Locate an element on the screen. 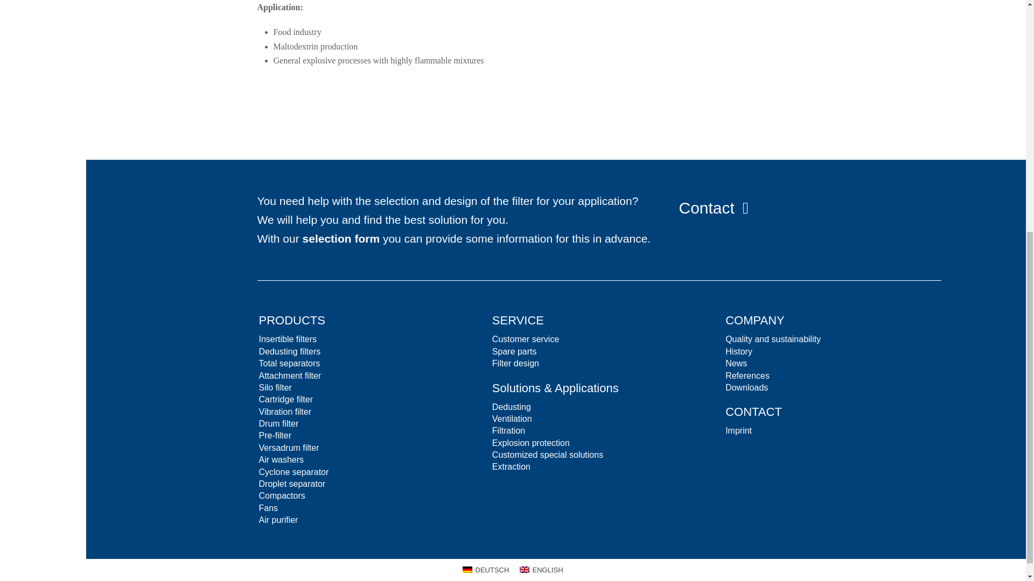 Image resolution: width=1034 pixels, height=581 pixels. Dedusting is located at coordinates (289, 351).